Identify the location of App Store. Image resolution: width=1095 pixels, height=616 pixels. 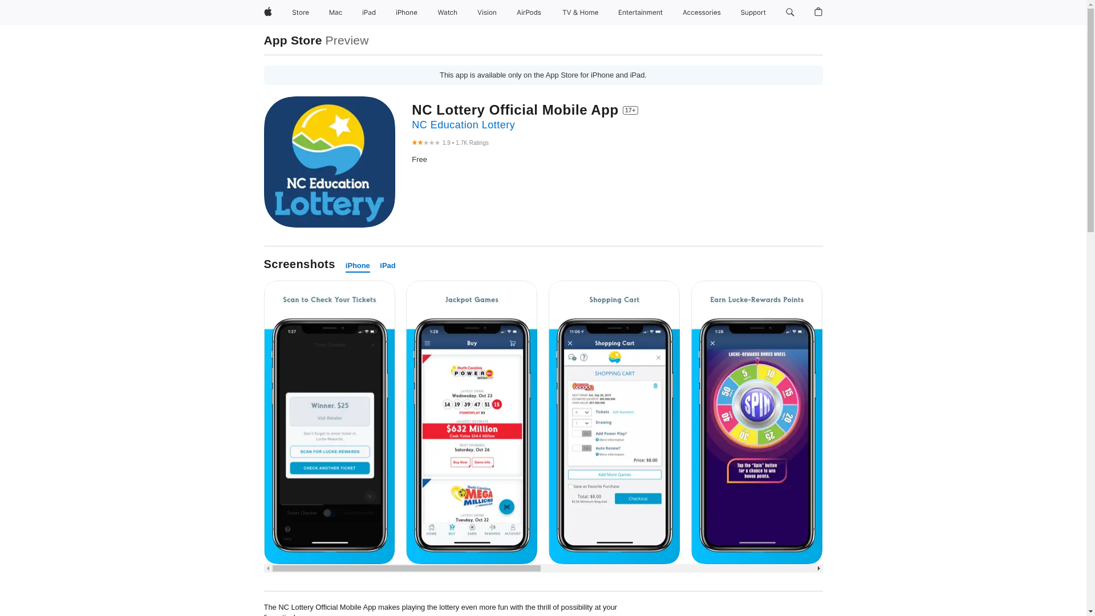
(293, 40).